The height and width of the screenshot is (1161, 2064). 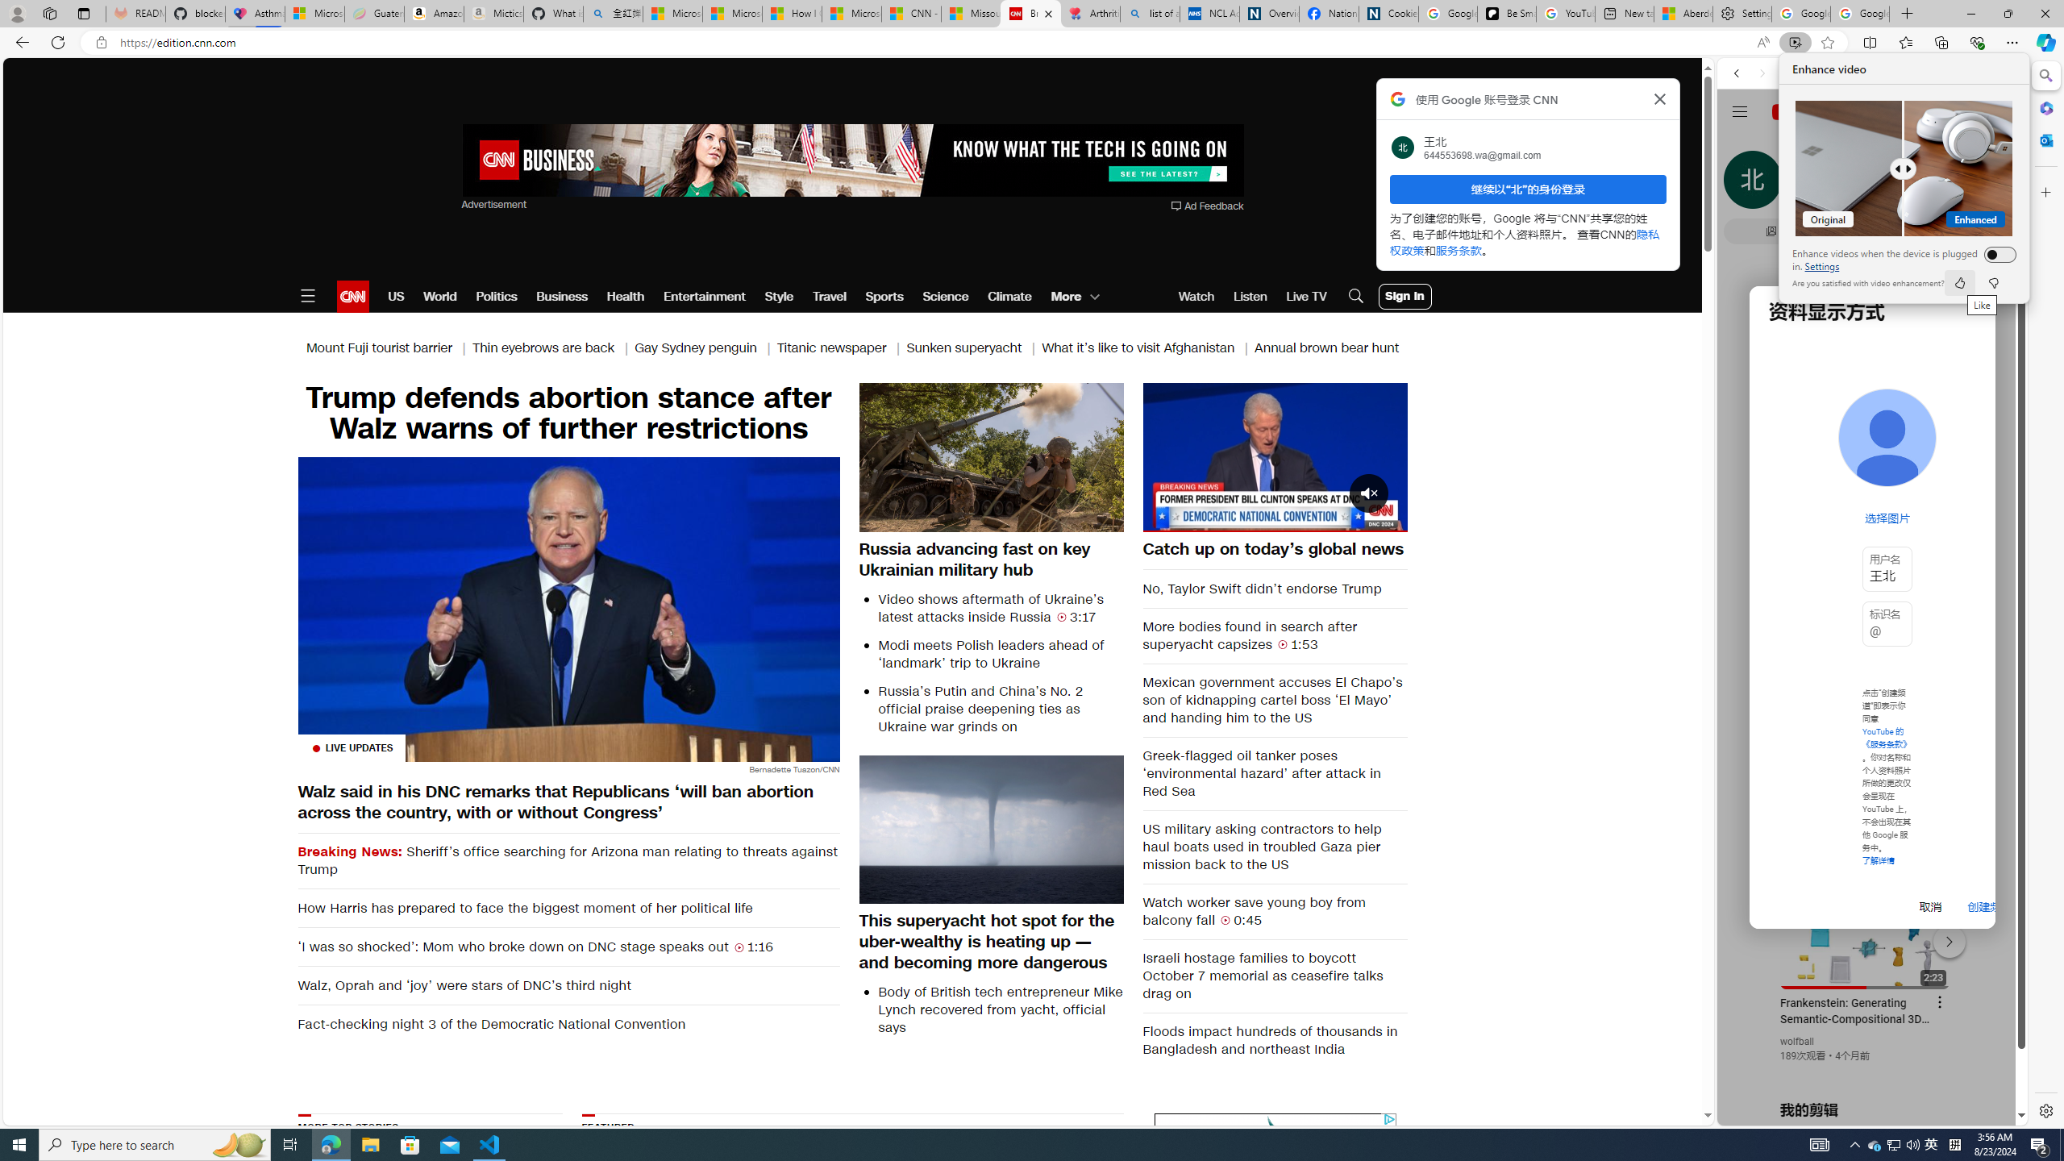 I want to click on Trailer #2 [HD], so click(x=1872, y=477).